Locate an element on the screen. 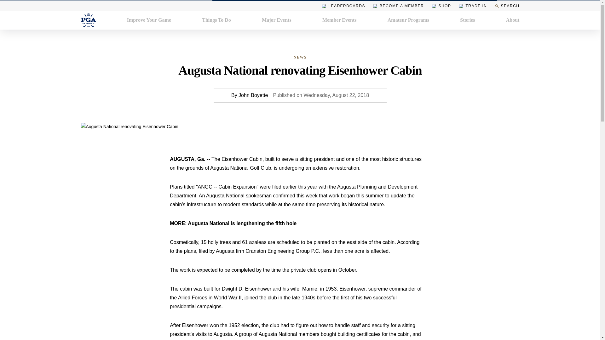 The width and height of the screenshot is (605, 340). Amateur Programs is located at coordinates (408, 20).